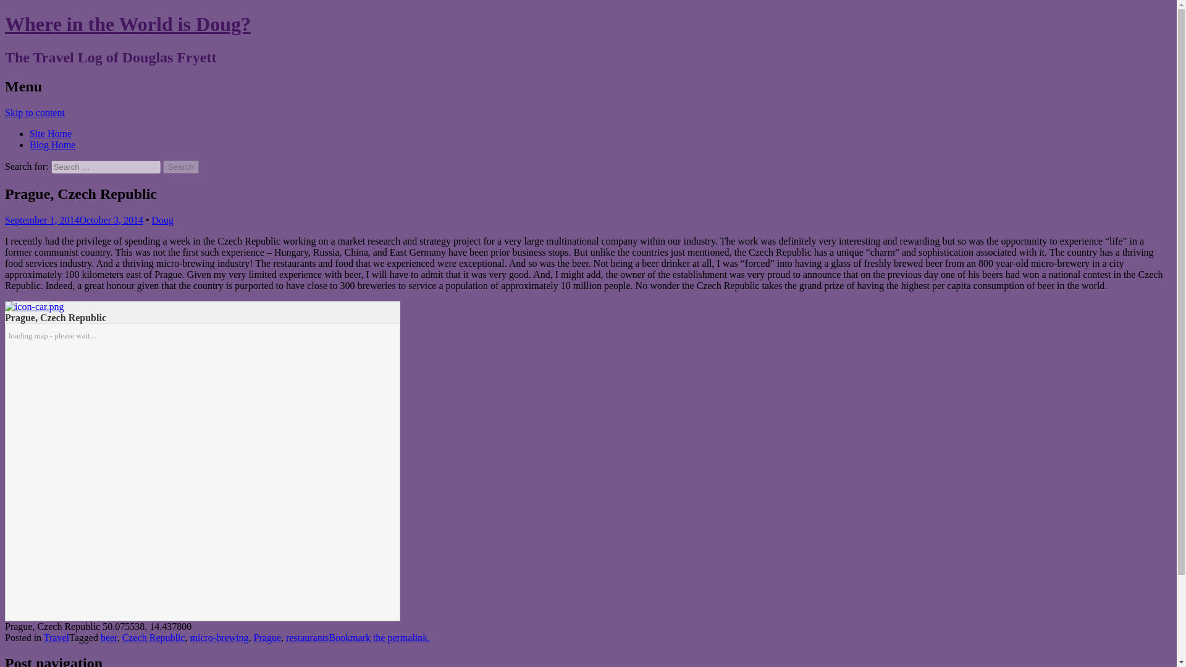  Describe the element at coordinates (127, 23) in the screenshot. I see `Where in the World is Doug?` at that location.